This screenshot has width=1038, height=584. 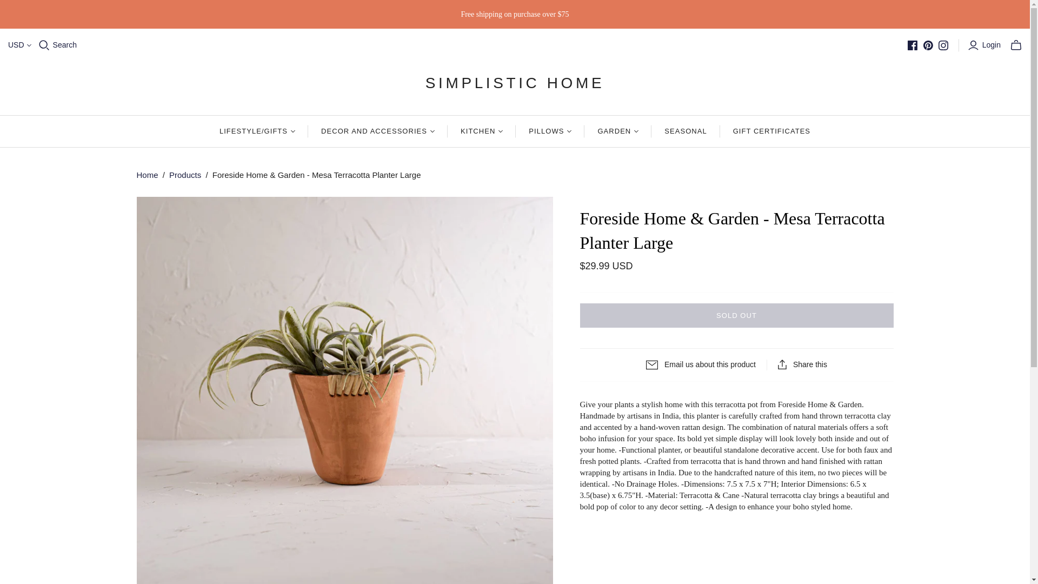 What do you see at coordinates (481, 131) in the screenshot?
I see `KITCHEN` at bounding box center [481, 131].